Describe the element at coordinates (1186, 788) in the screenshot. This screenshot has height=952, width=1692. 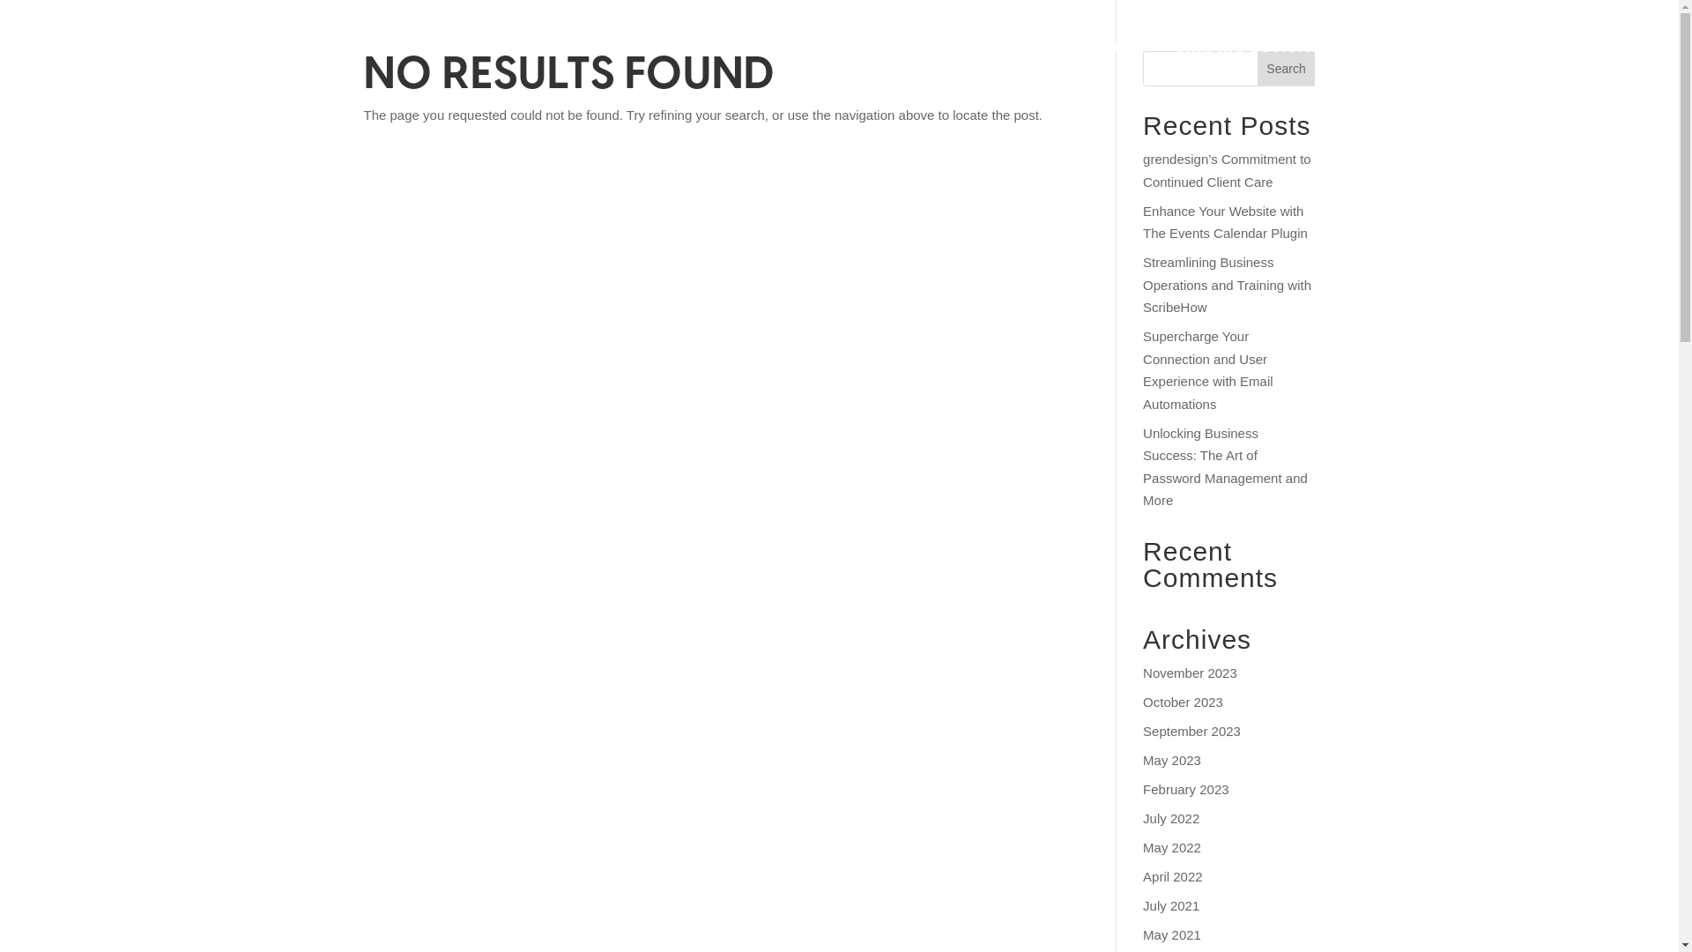
I see `February 2023` at that location.